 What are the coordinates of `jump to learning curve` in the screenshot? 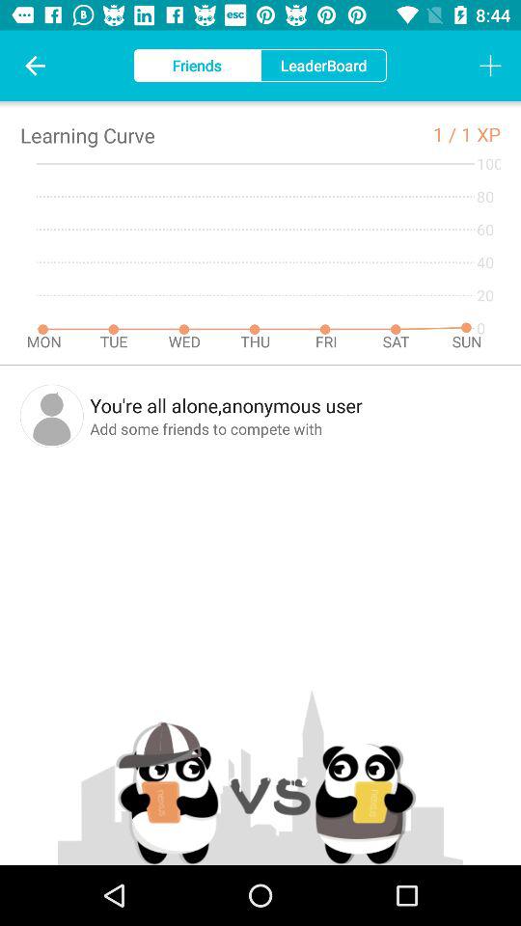 It's located at (87, 135).